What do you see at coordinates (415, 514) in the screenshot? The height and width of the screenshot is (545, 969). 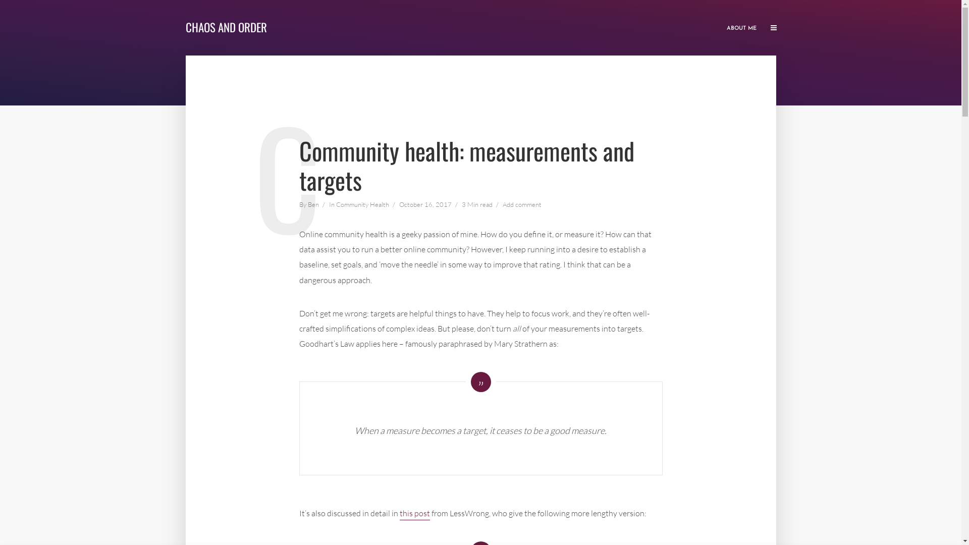 I see `this post` at bounding box center [415, 514].